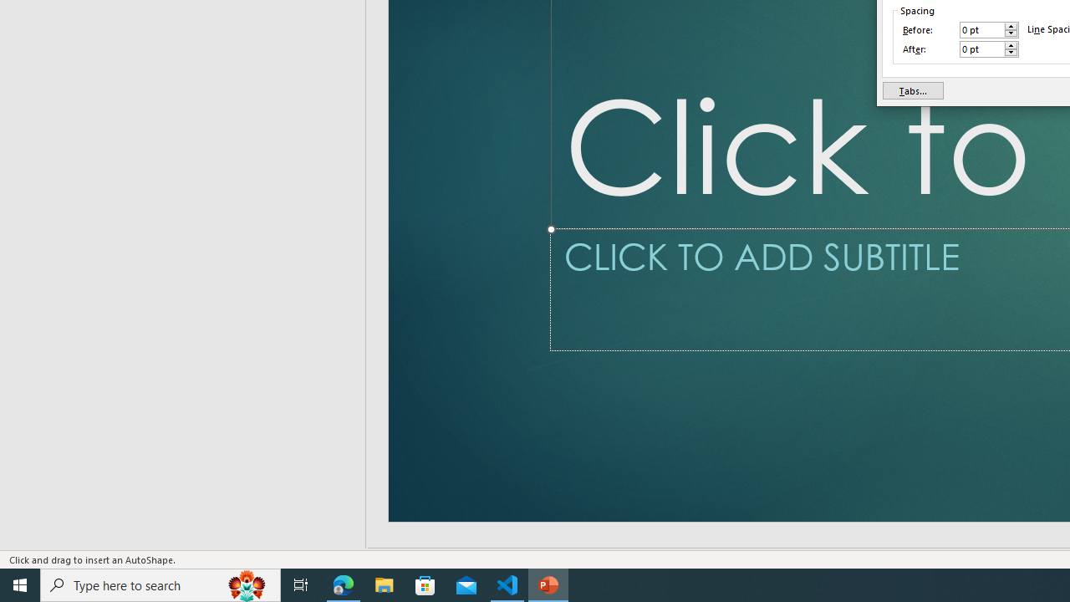 This screenshot has height=602, width=1070. What do you see at coordinates (989, 30) in the screenshot?
I see `Before` at bounding box center [989, 30].